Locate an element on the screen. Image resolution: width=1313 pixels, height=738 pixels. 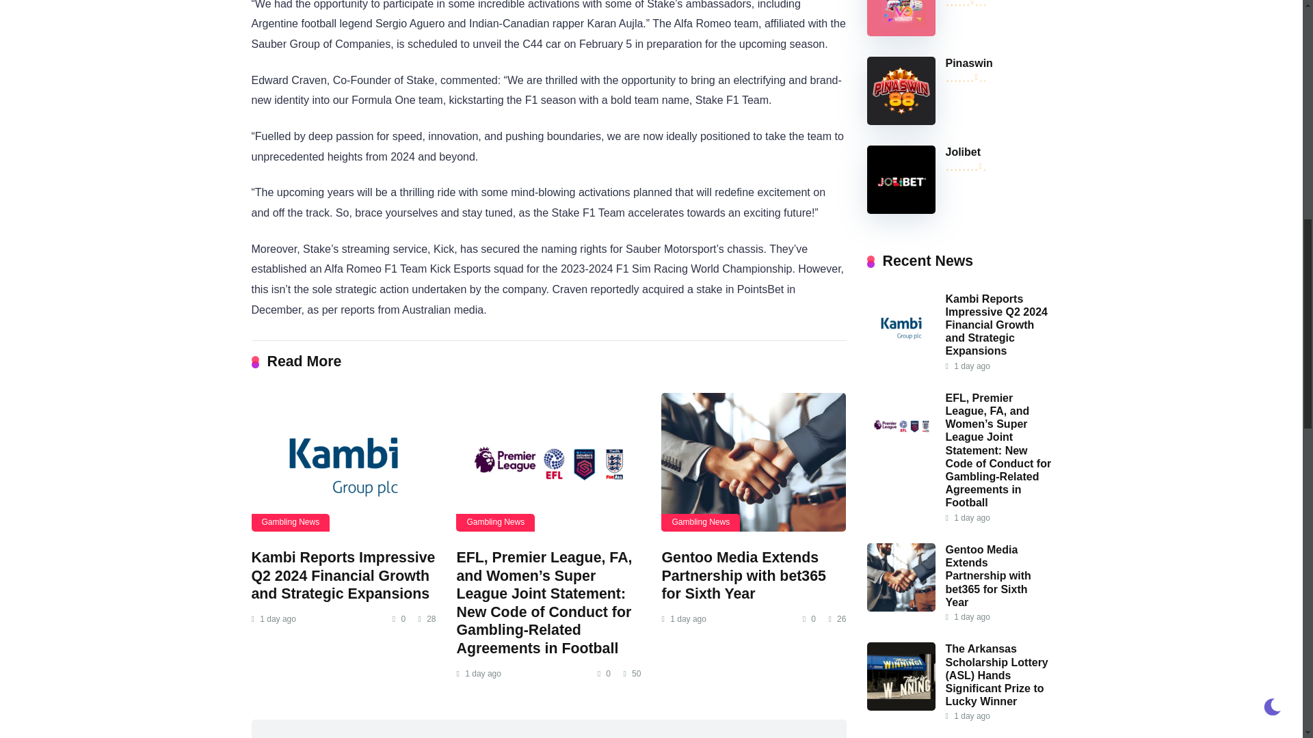
Gambling News is located at coordinates (291, 522).